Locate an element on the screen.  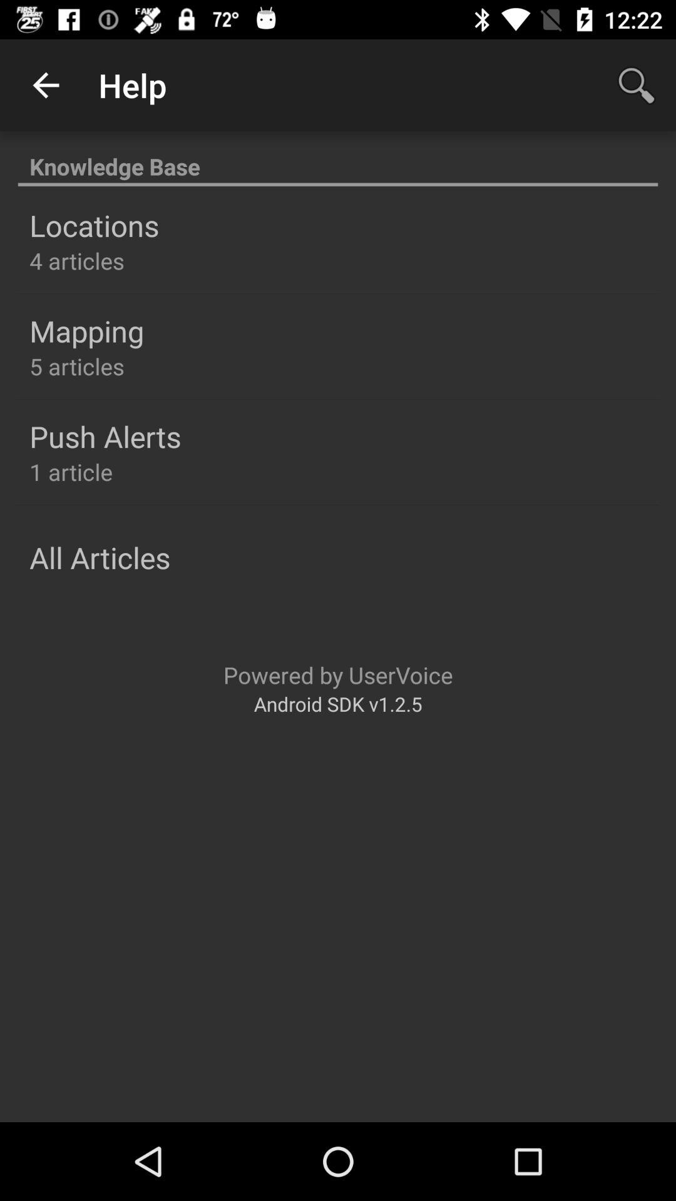
jump until powered by uservoice icon is located at coordinates (338, 674).